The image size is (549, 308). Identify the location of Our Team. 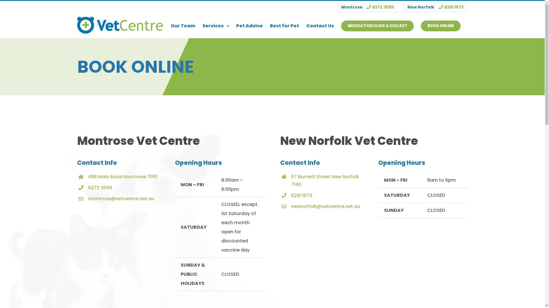
(183, 26).